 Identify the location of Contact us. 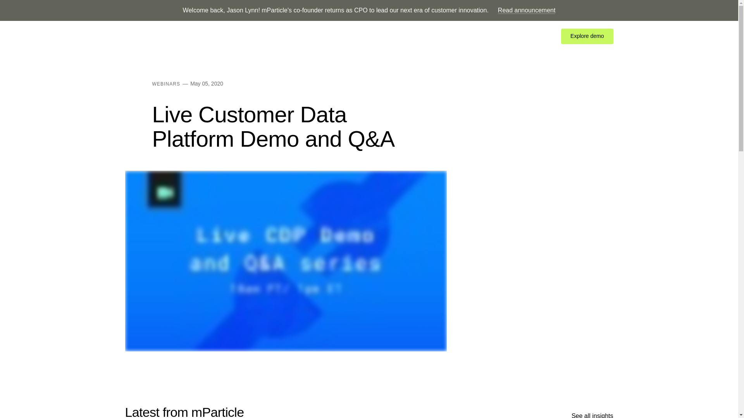
(536, 36).